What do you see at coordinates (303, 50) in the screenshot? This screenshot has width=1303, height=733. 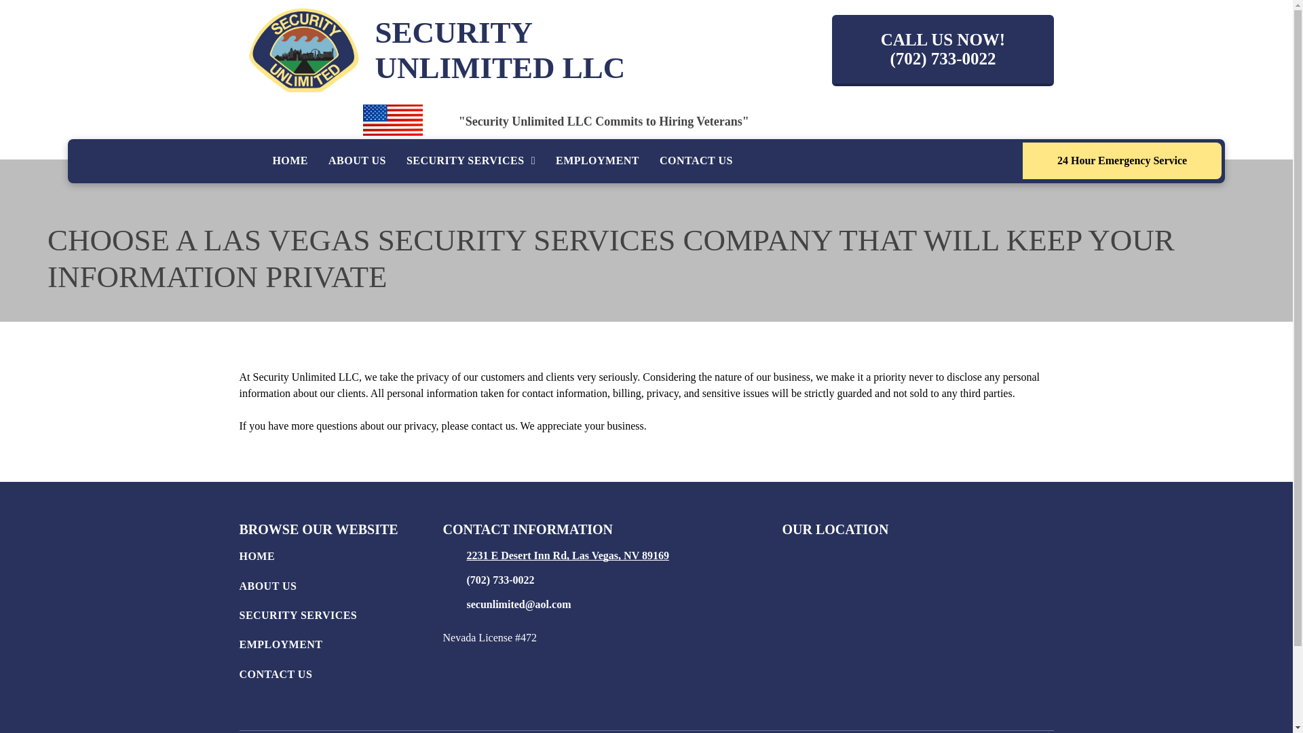 I see `Security Unlimited` at bounding box center [303, 50].